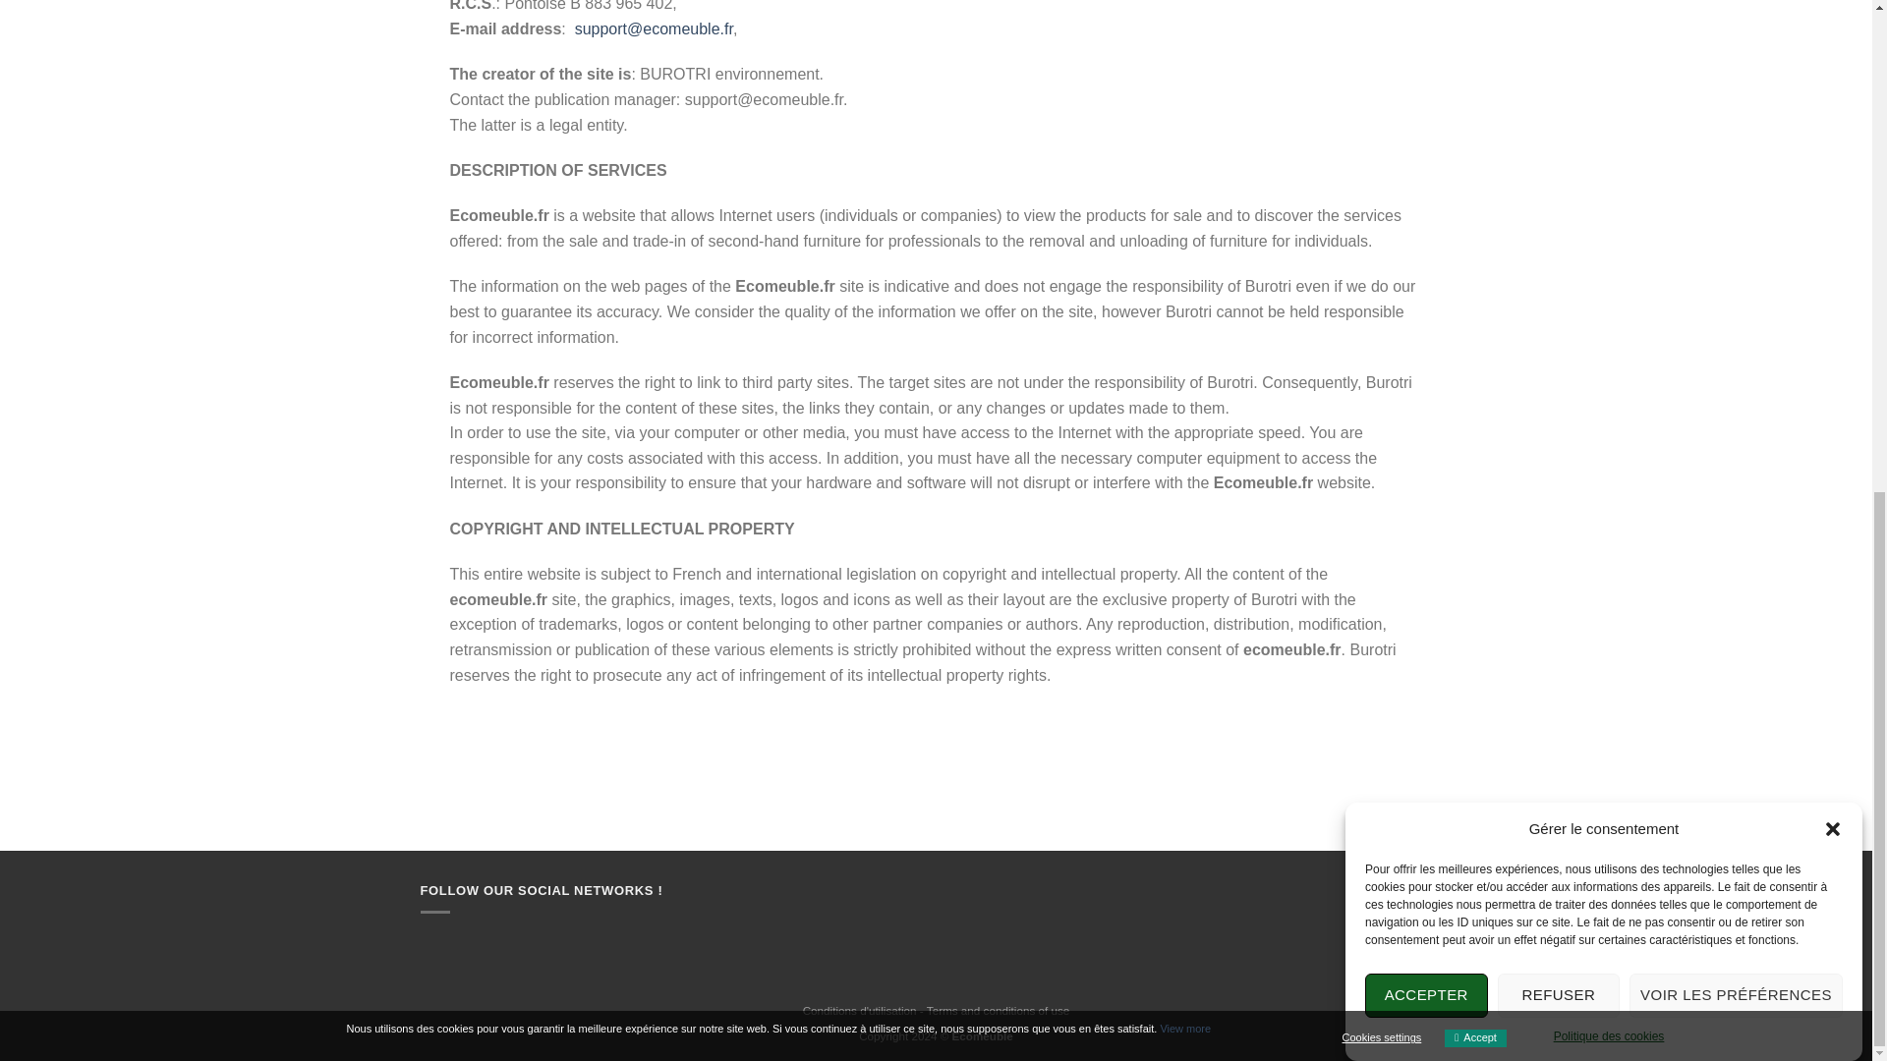 The width and height of the screenshot is (1887, 1061). What do you see at coordinates (1608, 153) in the screenshot?
I see `Politique des cookies` at bounding box center [1608, 153].